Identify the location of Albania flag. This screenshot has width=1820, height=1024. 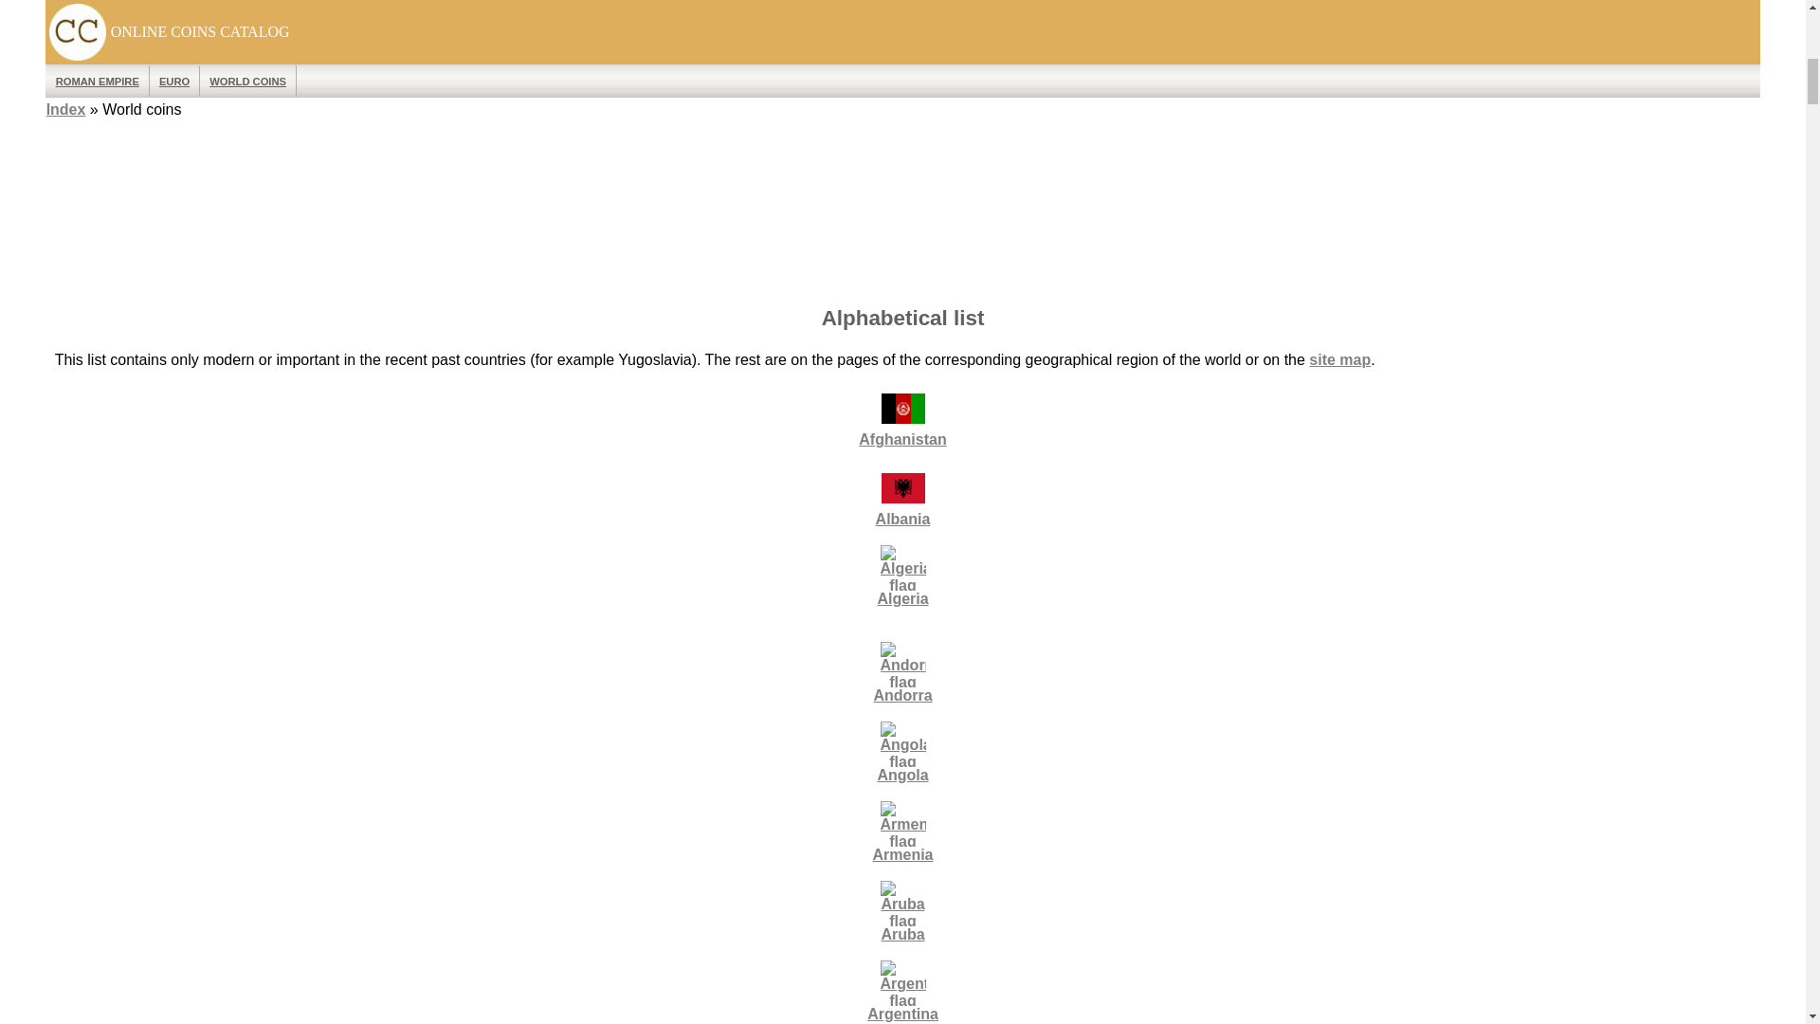
(901, 487).